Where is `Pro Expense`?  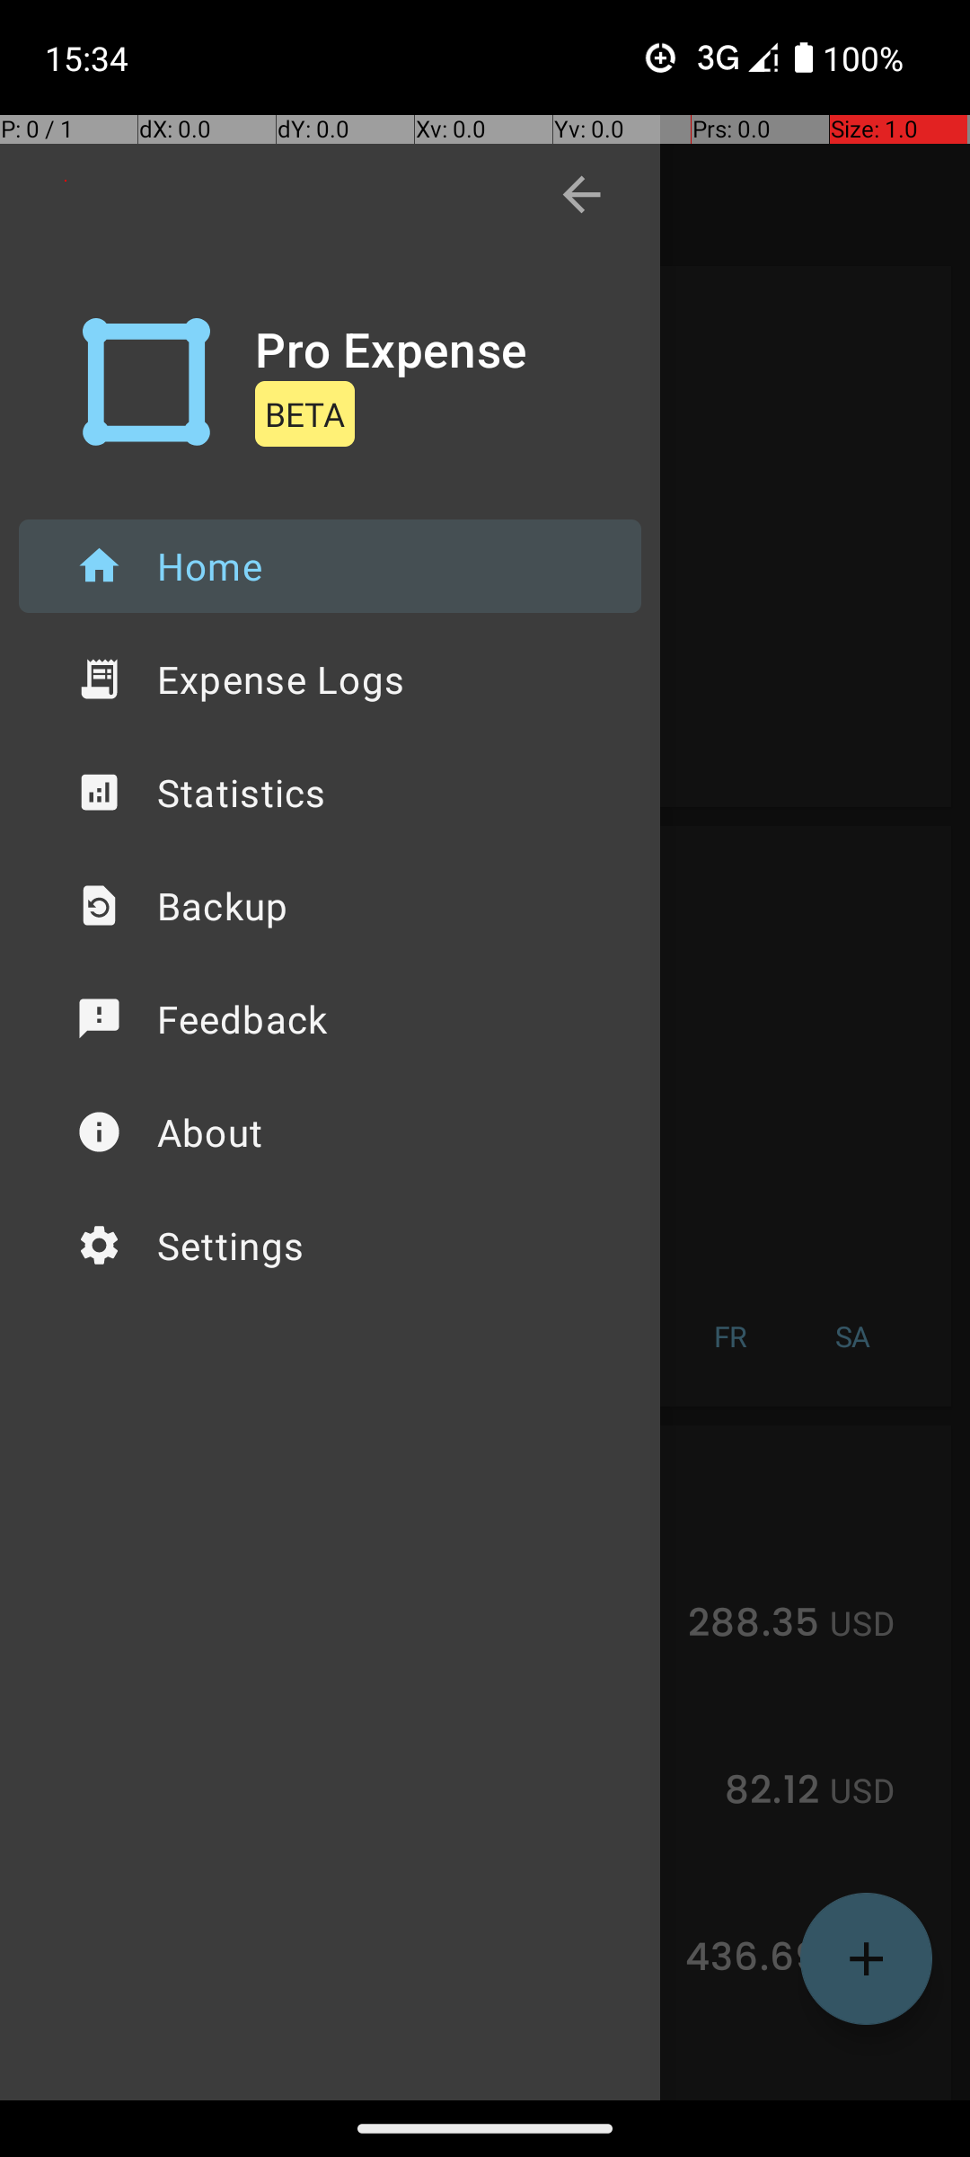 Pro Expense is located at coordinates (392, 349).